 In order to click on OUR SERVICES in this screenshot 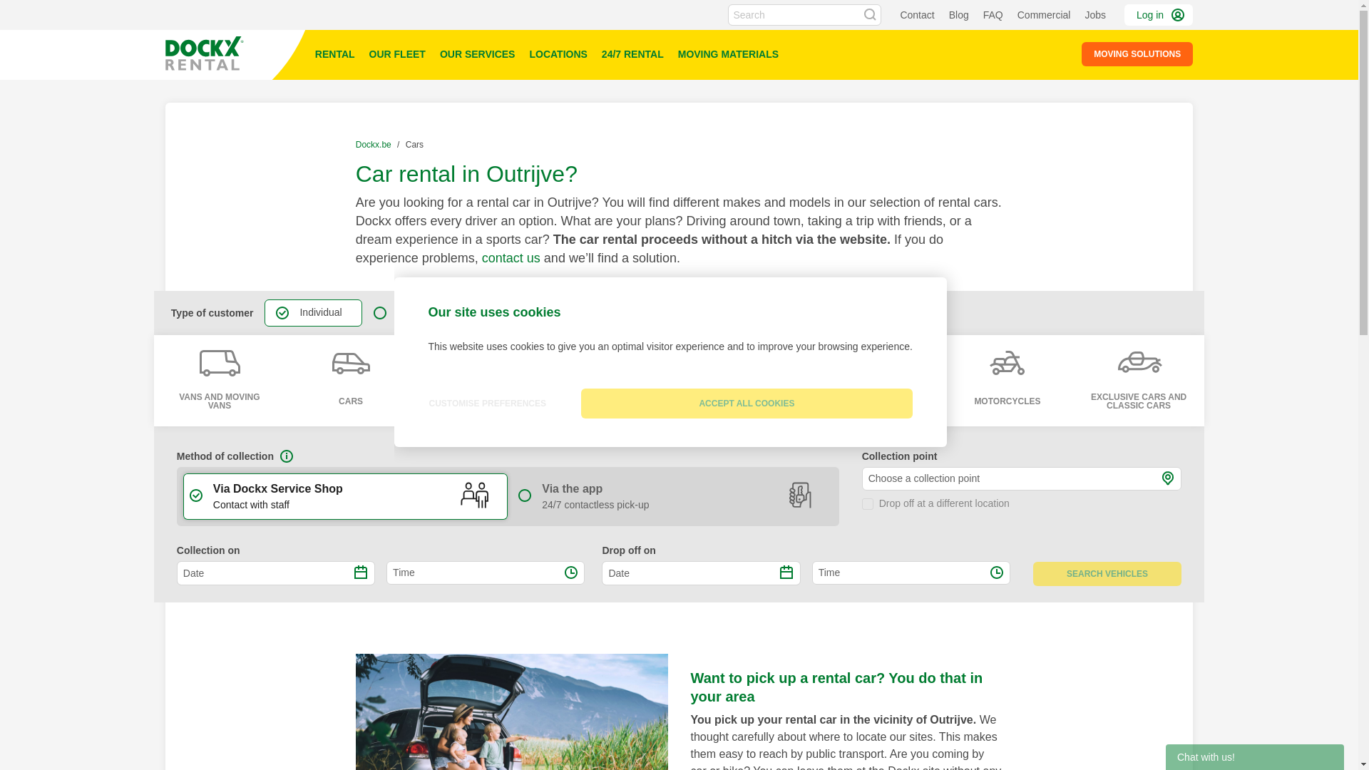, I will do `click(478, 54)`.